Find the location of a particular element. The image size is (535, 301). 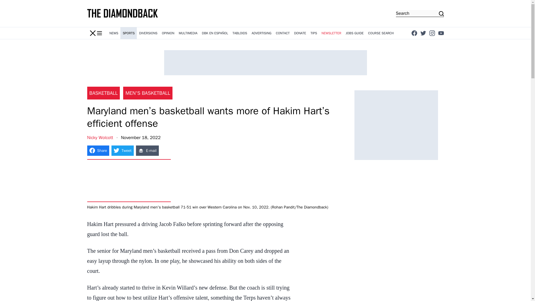

Opinion is located at coordinates (168, 33).